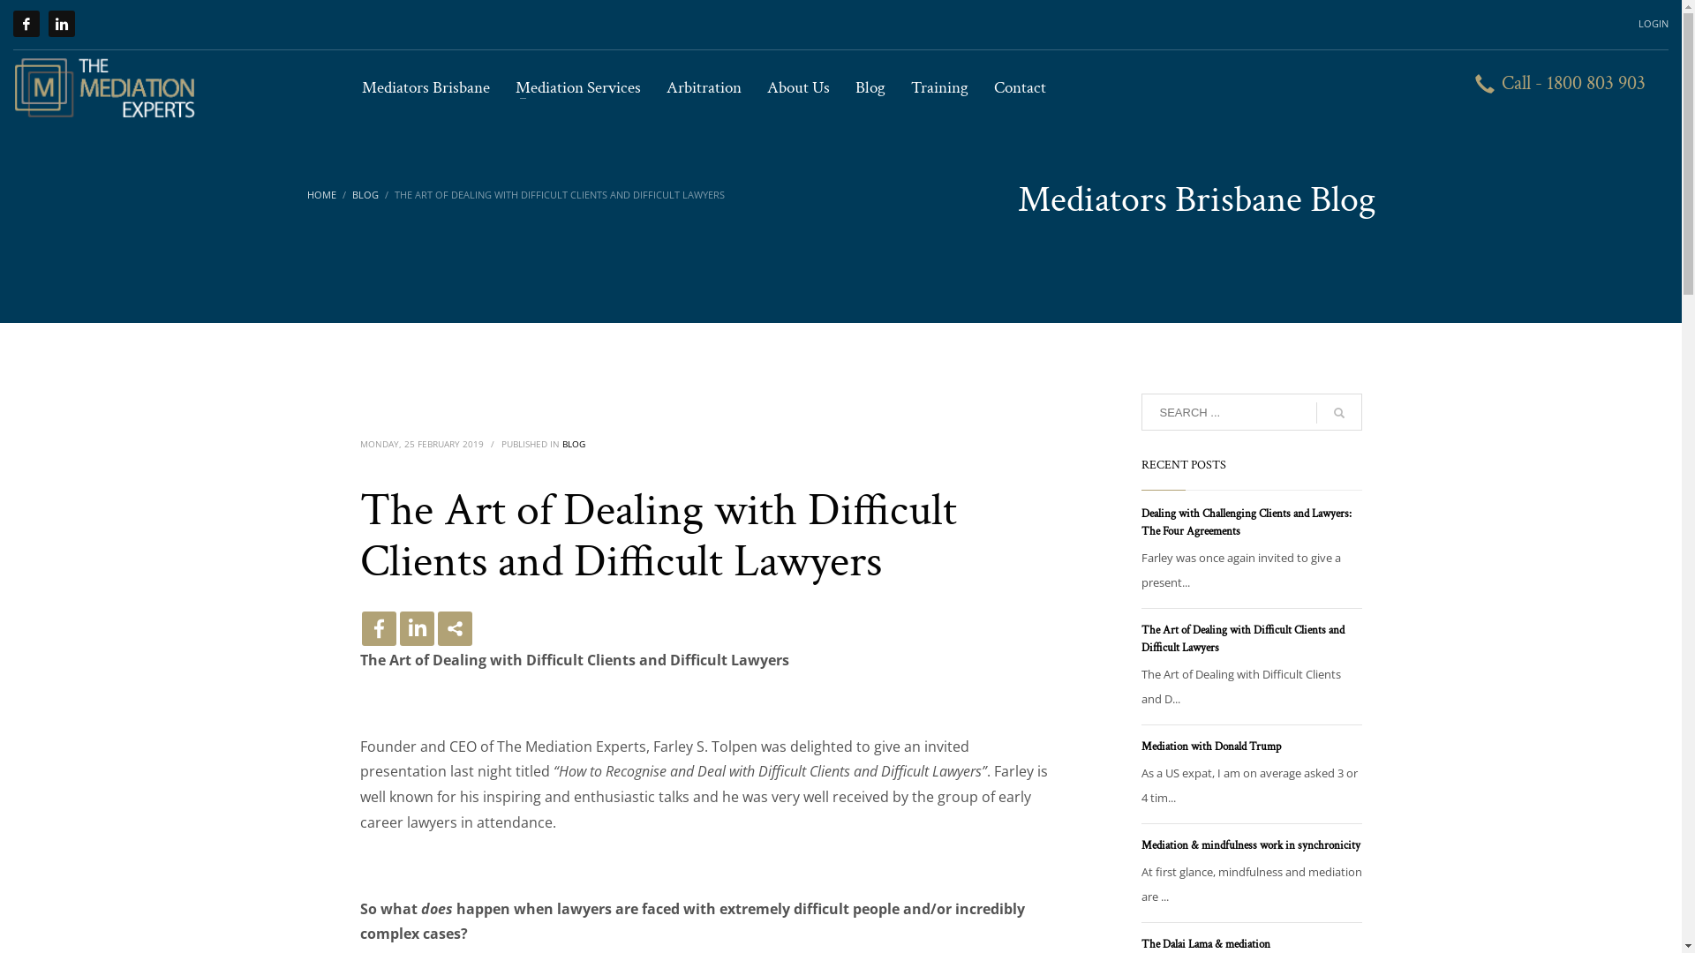  I want to click on go, so click(1338, 413).